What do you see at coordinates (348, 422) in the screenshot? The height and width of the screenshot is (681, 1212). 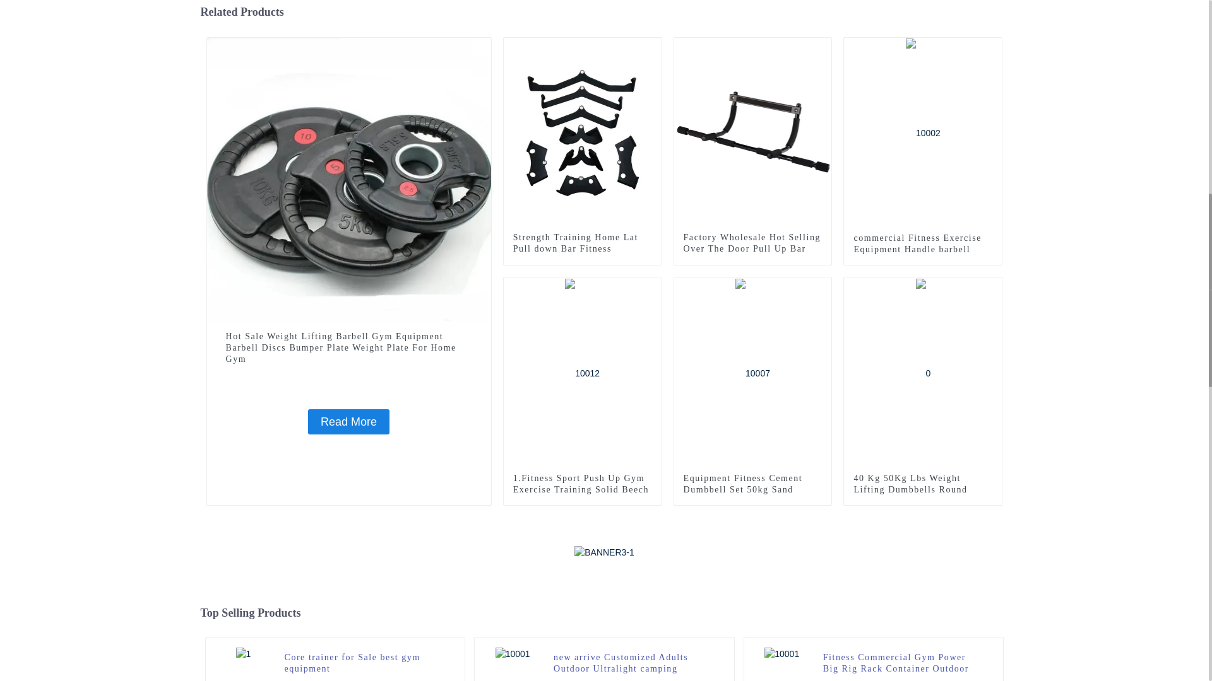 I see `Read More` at bounding box center [348, 422].